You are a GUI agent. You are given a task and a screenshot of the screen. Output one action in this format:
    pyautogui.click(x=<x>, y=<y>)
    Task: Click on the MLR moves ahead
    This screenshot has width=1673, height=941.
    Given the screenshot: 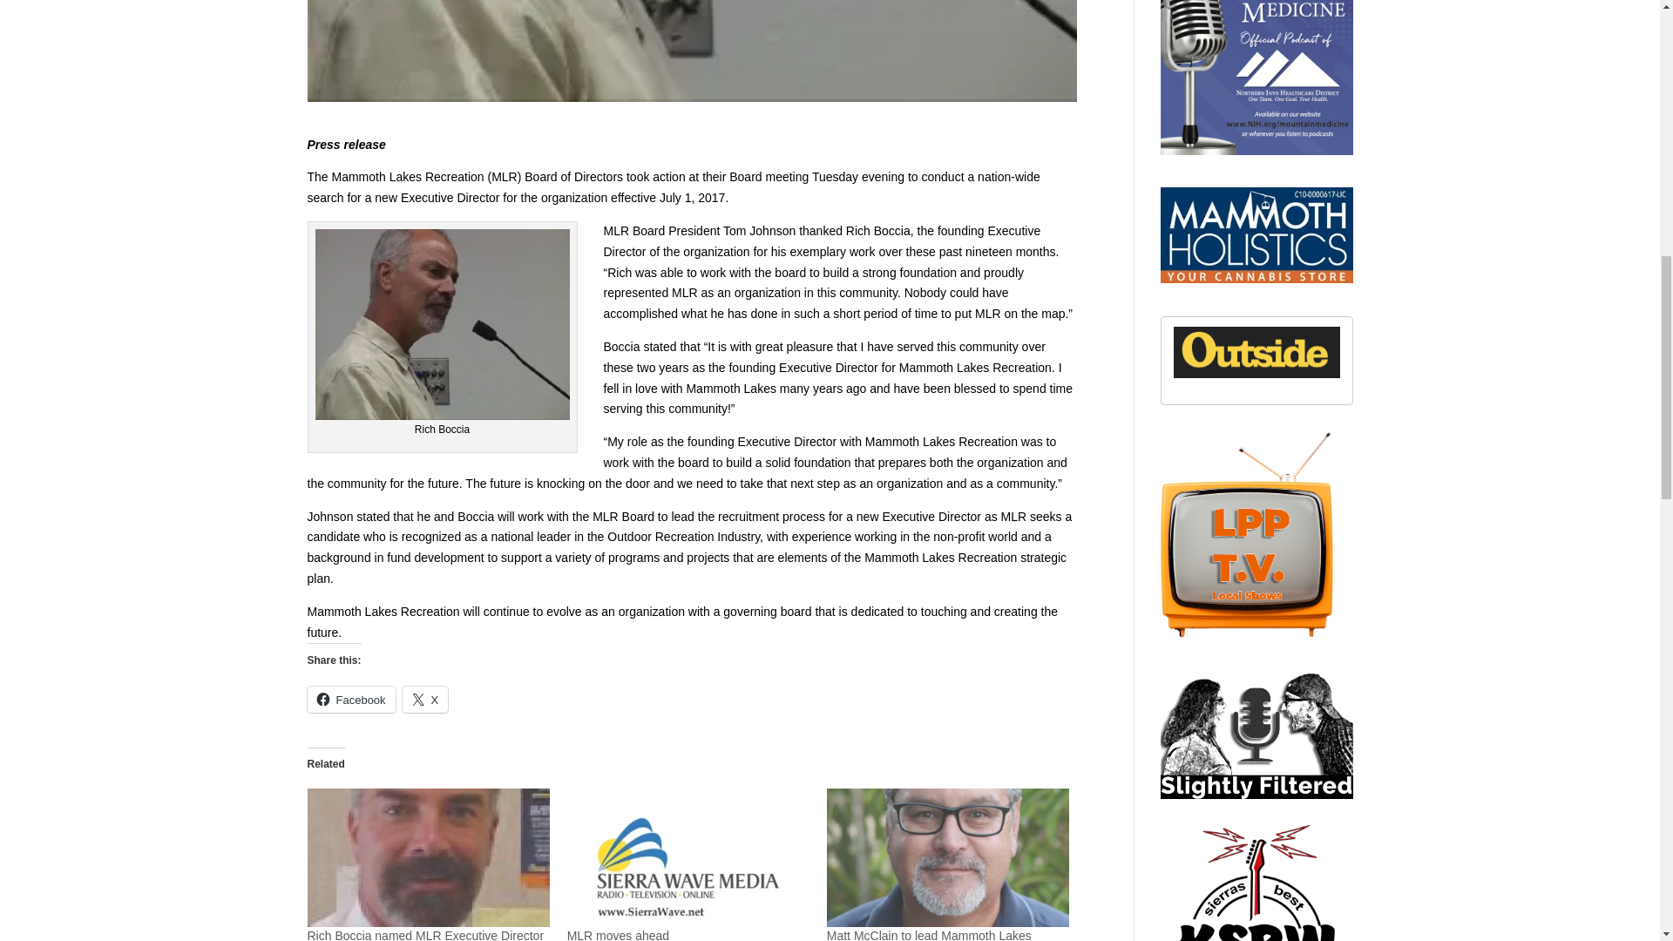 What is the action you would take?
    pyautogui.click(x=619, y=934)
    